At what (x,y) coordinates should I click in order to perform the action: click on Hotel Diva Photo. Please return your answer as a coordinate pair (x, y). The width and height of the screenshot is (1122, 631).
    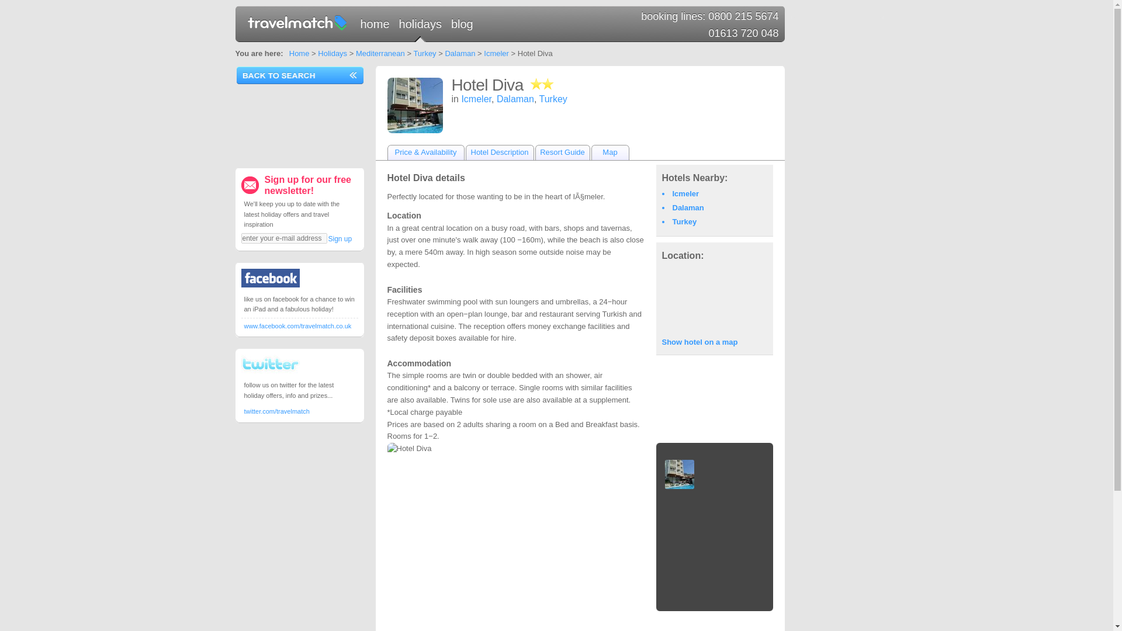
    Looking at the image, I should click on (679, 474).